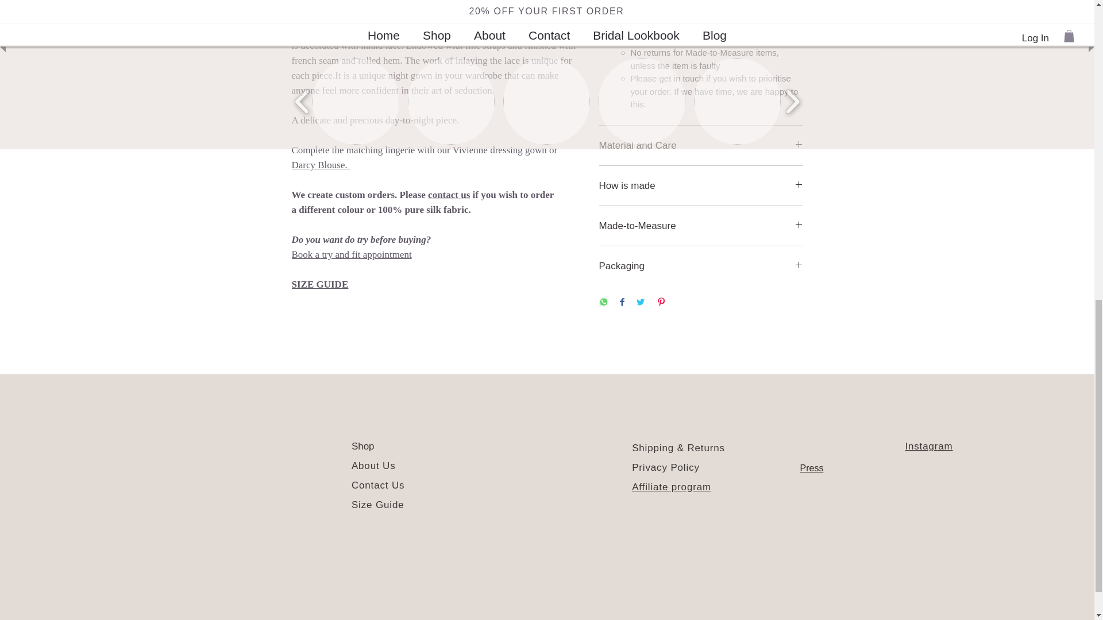 Image resolution: width=1103 pixels, height=620 pixels. What do you see at coordinates (701, 185) in the screenshot?
I see `How is made` at bounding box center [701, 185].